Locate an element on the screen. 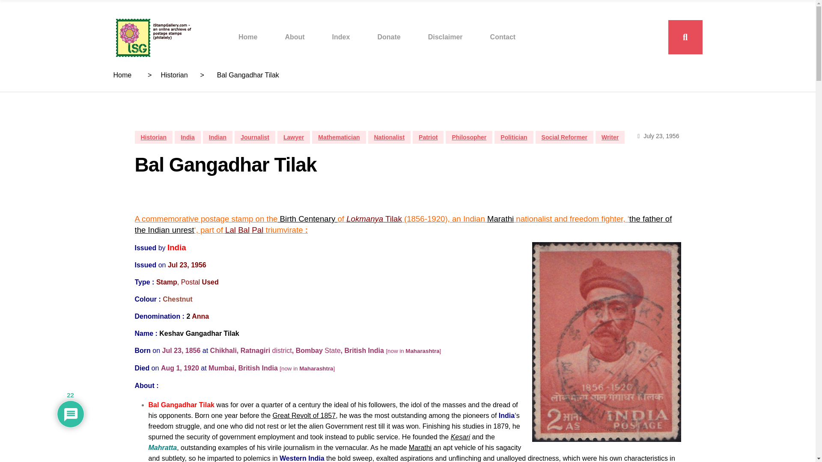 Image resolution: width=822 pixels, height=462 pixels. Indian is located at coordinates (217, 137).